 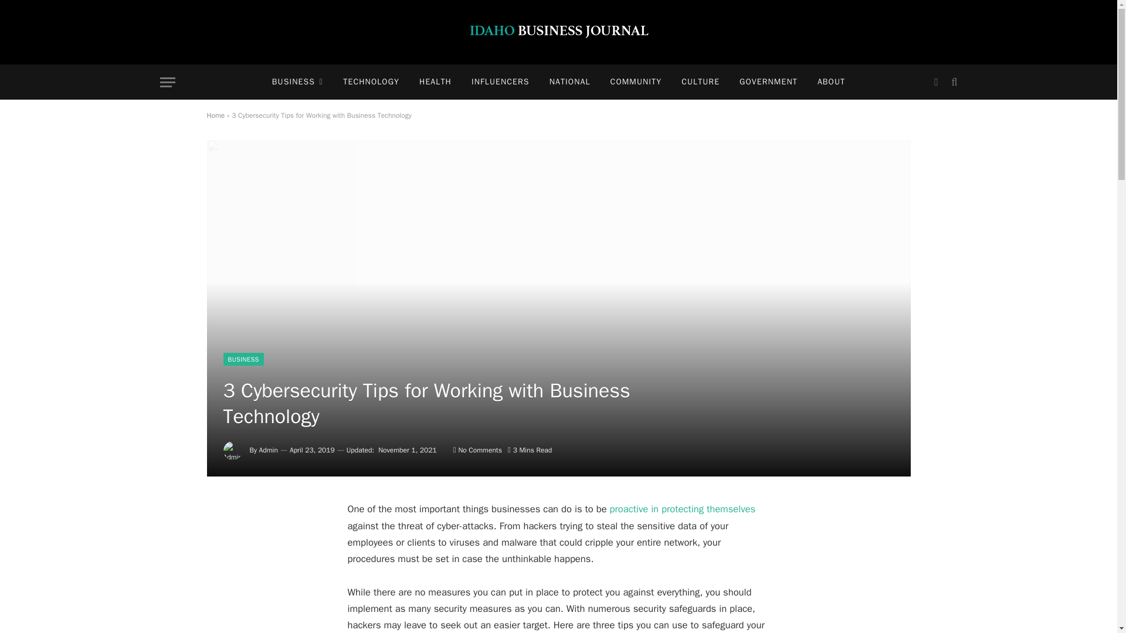 I want to click on Posts by Admin, so click(x=269, y=450).